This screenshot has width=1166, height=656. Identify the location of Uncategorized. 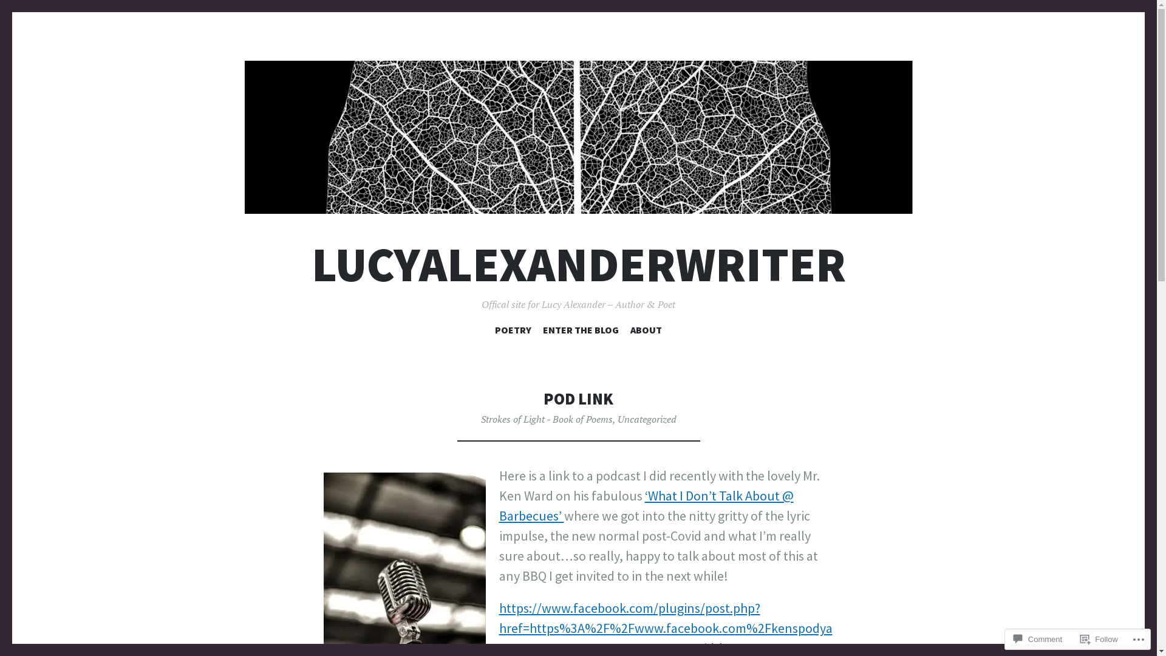
(646, 419).